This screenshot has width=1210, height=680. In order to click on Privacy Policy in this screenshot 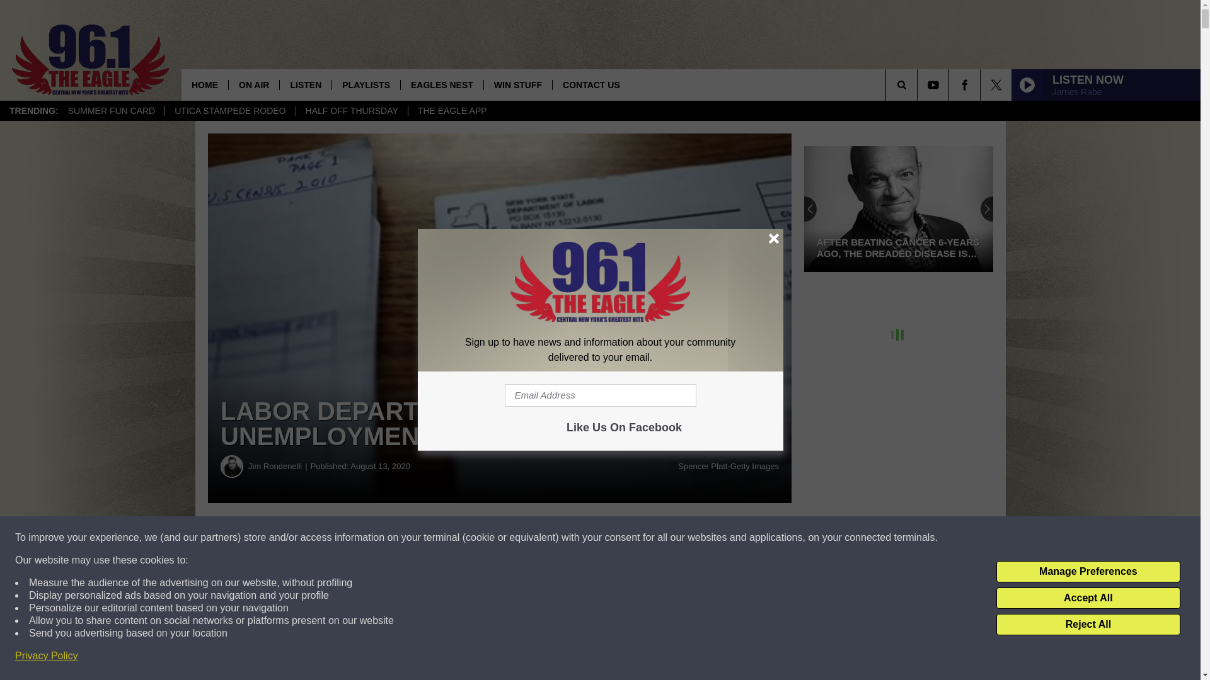, I will do `click(47, 656)`.